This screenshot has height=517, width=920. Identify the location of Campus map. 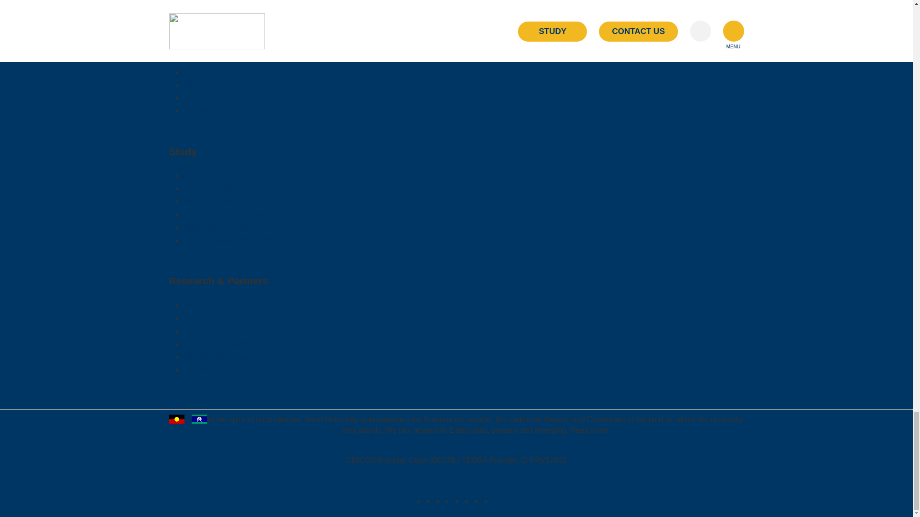
(209, 58).